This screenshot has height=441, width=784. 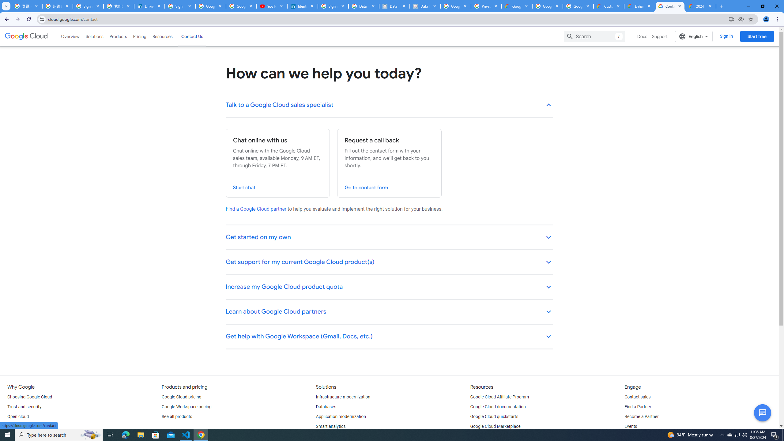 What do you see at coordinates (638, 407) in the screenshot?
I see `Find a Partner` at bounding box center [638, 407].